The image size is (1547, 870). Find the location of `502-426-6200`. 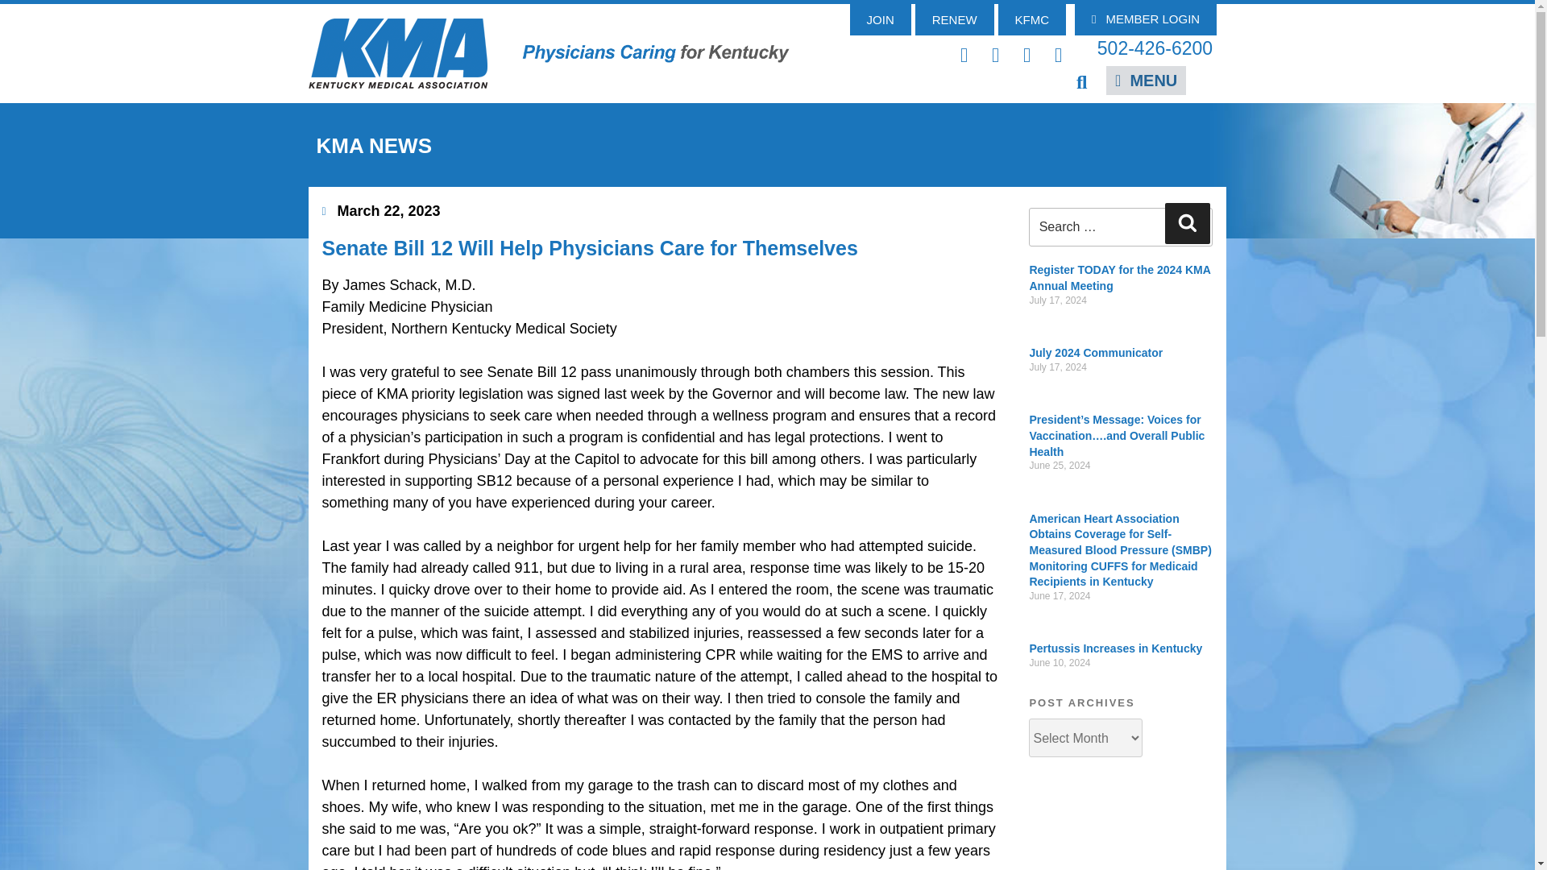

502-426-6200 is located at coordinates (1155, 48).